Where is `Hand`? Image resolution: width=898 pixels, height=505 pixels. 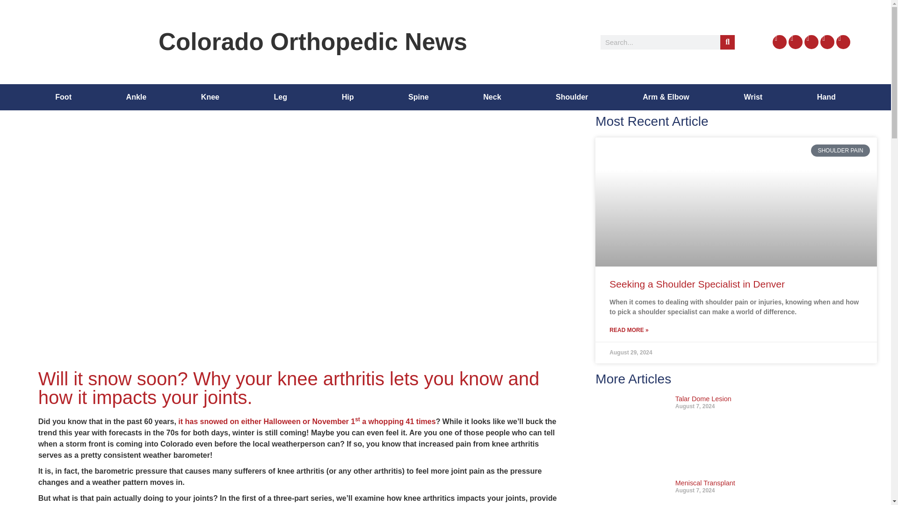 Hand is located at coordinates (826, 97).